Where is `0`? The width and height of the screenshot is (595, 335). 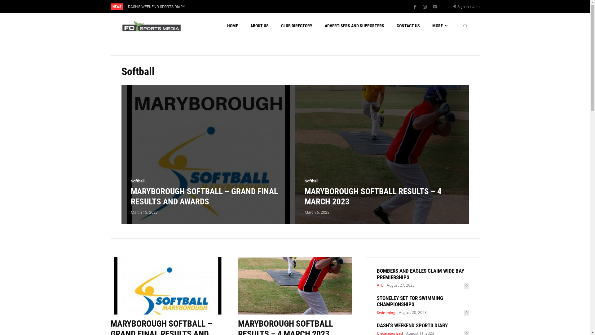 0 is located at coordinates (466, 313).